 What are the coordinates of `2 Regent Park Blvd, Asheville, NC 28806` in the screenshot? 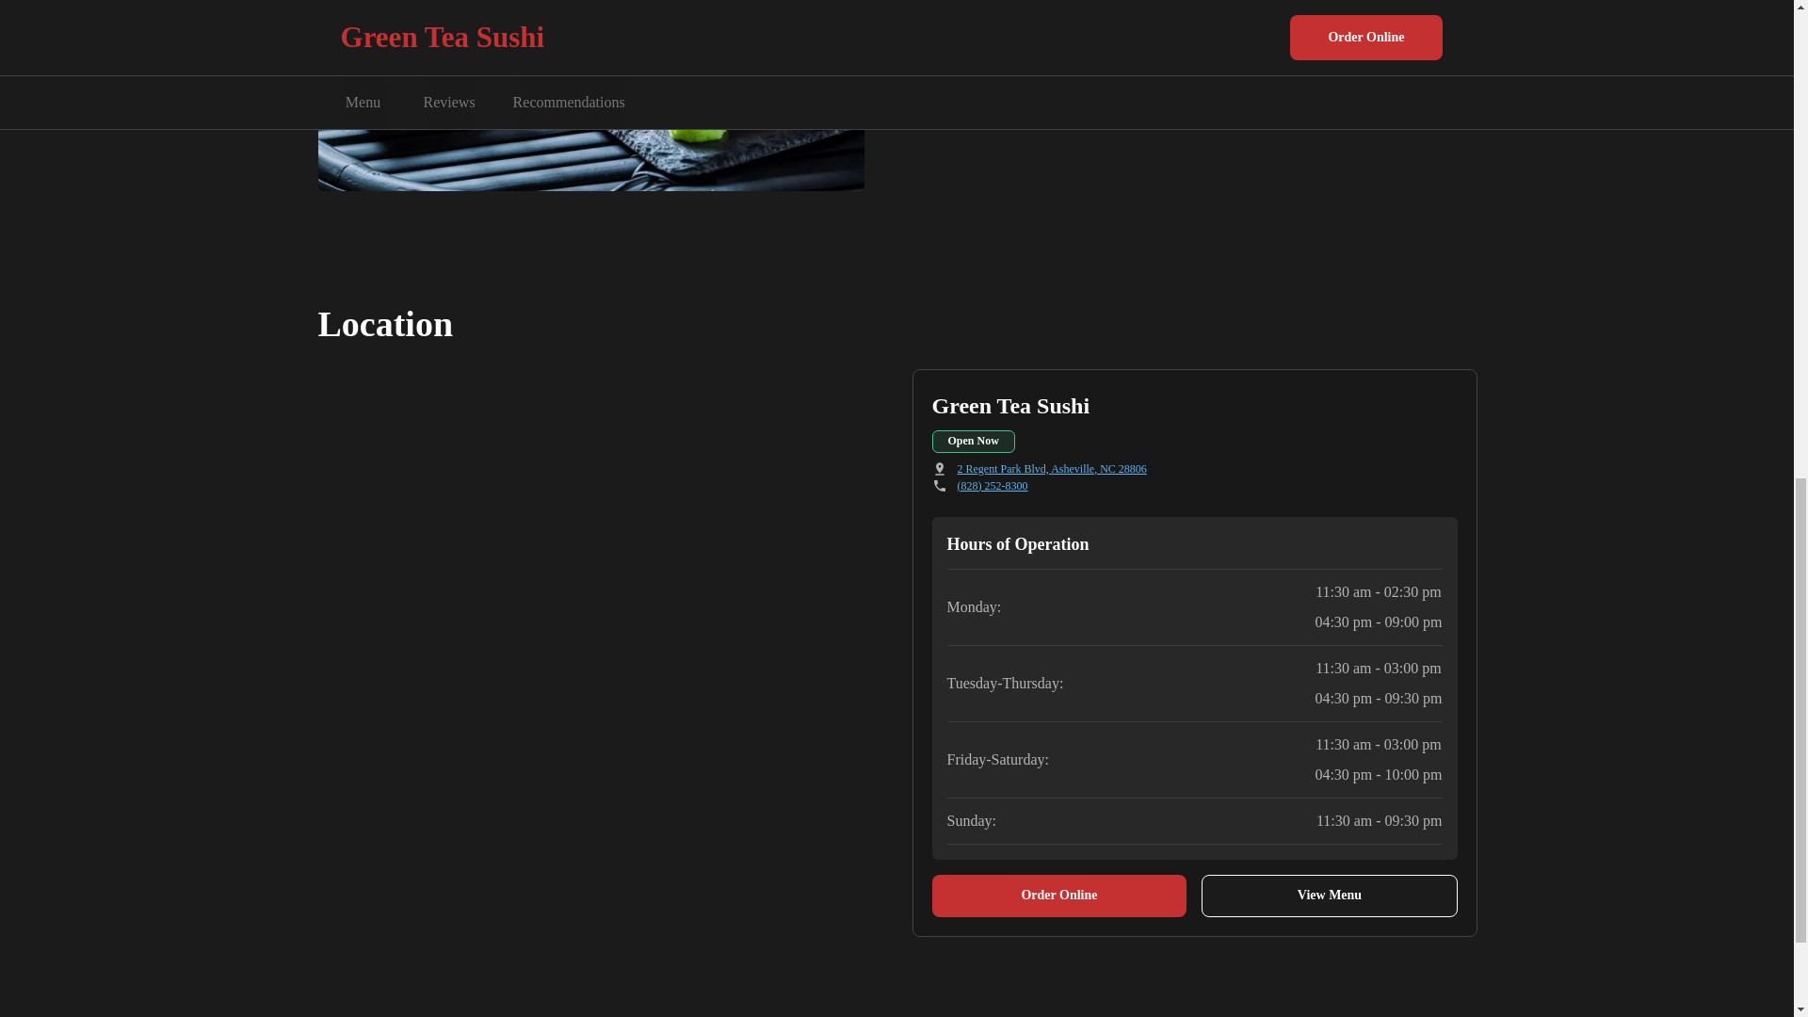 It's located at (1051, 469).